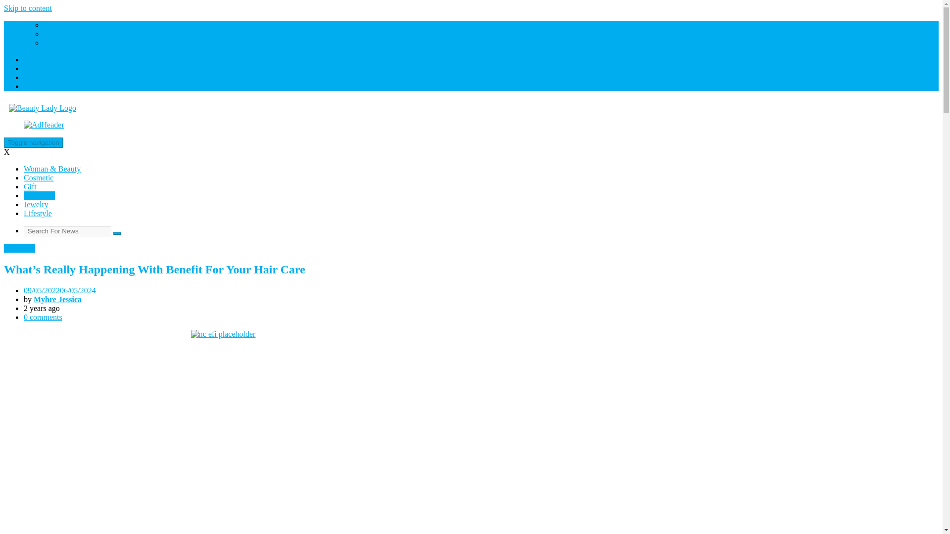 Image resolution: width=950 pixels, height=534 pixels. I want to click on Toggle navigation, so click(34, 142).